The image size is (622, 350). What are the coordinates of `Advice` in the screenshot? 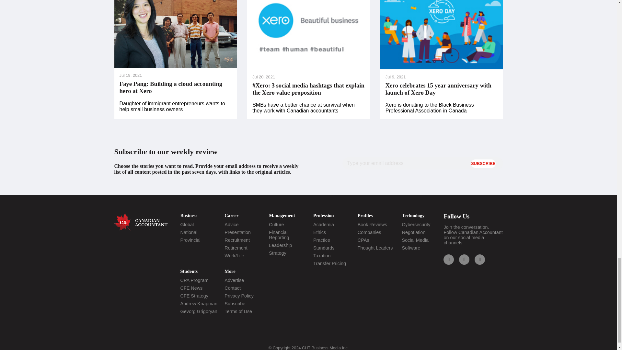 It's located at (231, 224).